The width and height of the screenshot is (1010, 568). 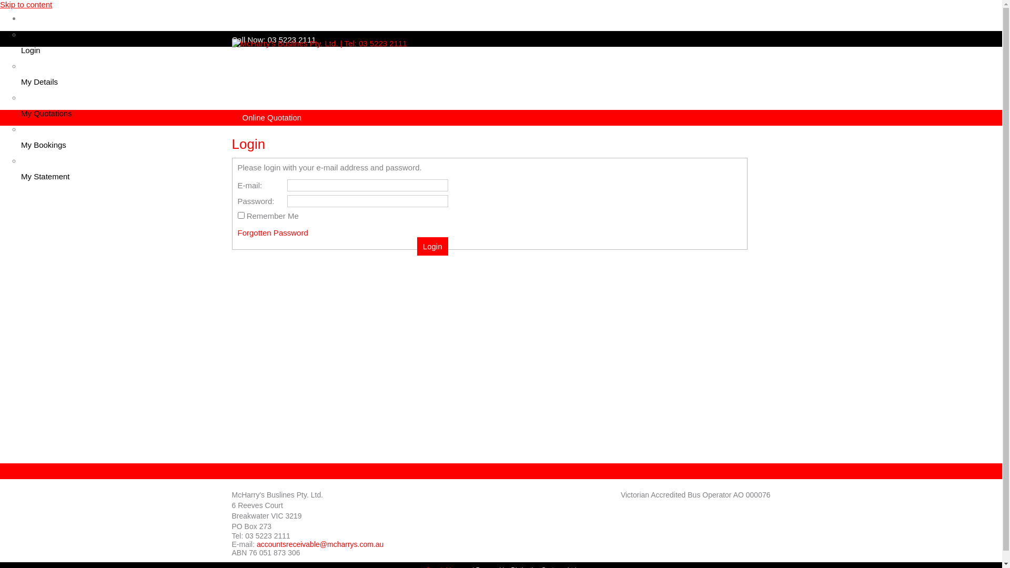 What do you see at coordinates (511, 106) in the screenshot?
I see `My Quotations` at bounding box center [511, 106].